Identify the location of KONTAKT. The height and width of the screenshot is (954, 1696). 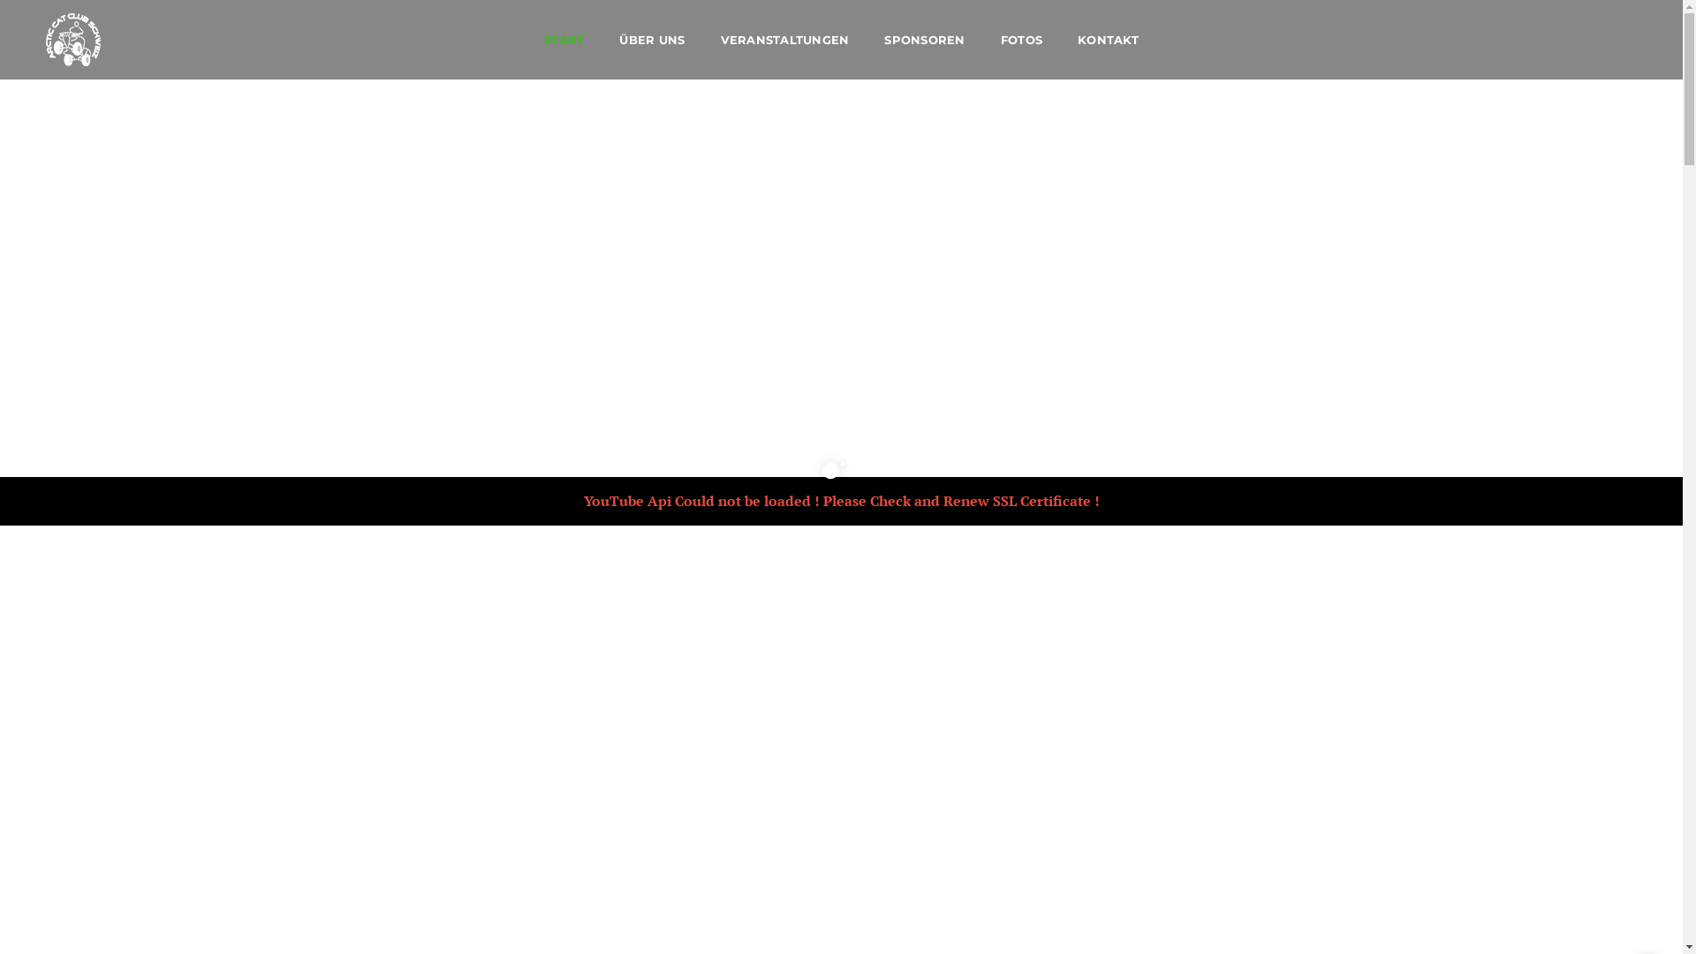
(1108, 40).